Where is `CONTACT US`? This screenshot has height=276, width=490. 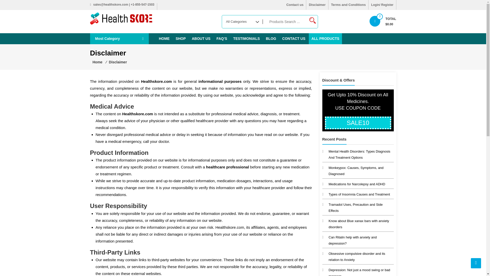 CONTACT US is located at coordinates (294, 38).